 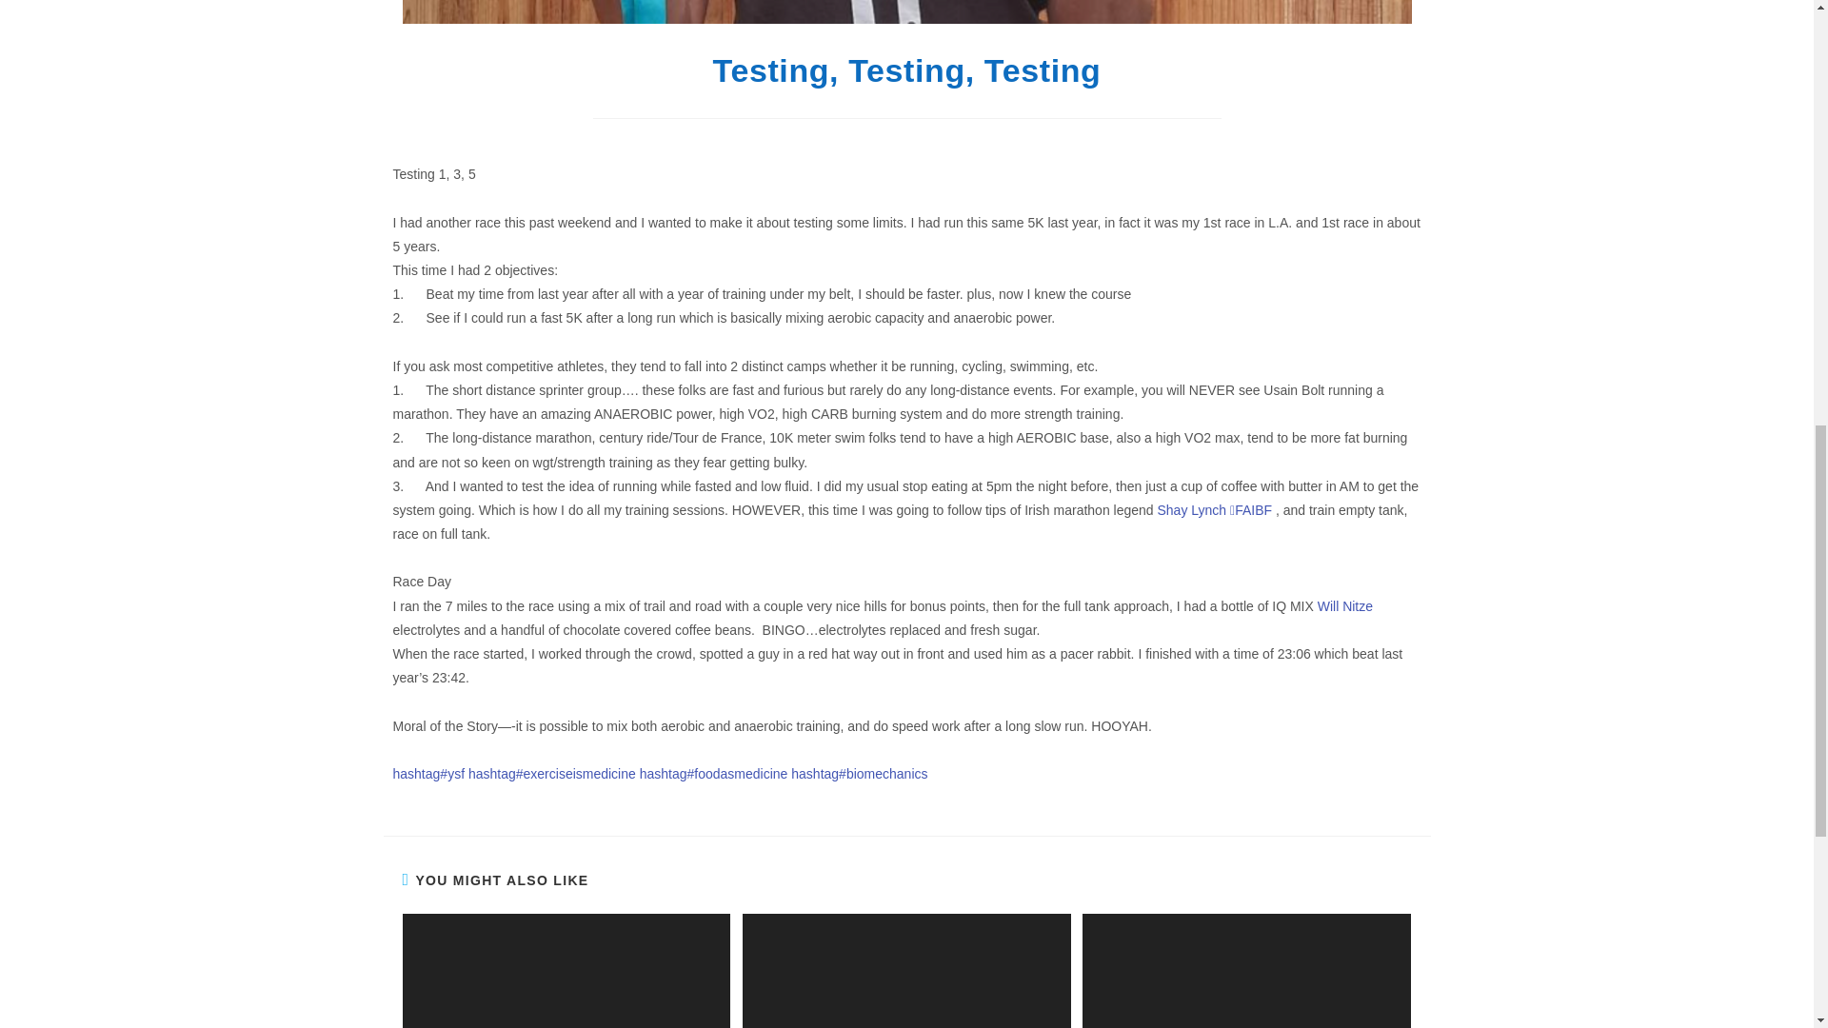 What do you see at coordinates (1344, 605) in the screenshot?
I see `Will Nitze` at bounding box center [1344, 605].